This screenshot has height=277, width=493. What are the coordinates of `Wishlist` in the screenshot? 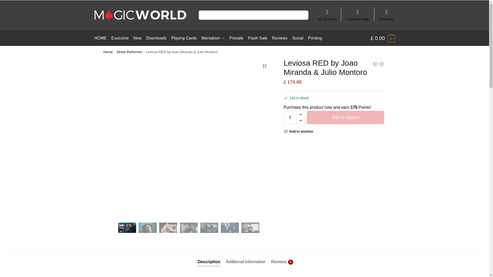 It's located at (301, 131).